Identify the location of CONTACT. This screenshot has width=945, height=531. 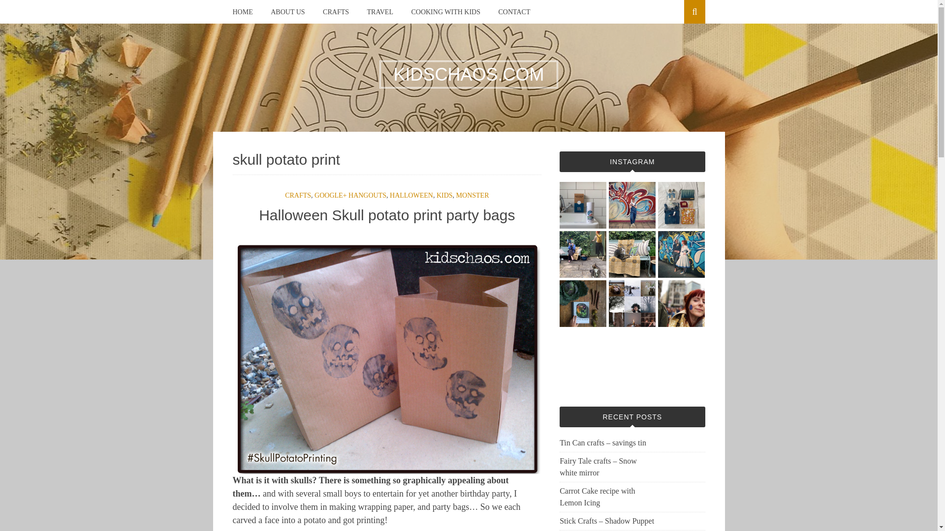
(514, 12).